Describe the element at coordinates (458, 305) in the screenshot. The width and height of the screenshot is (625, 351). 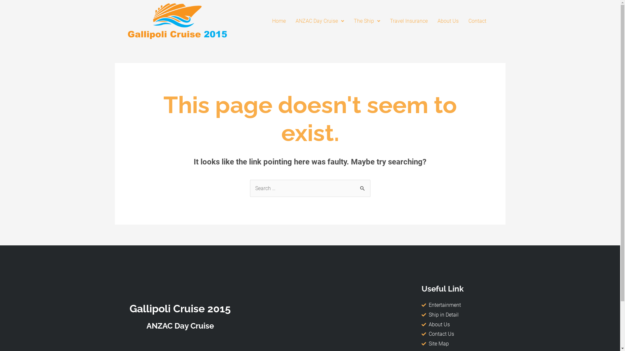
I see `Entertainment` at that location.